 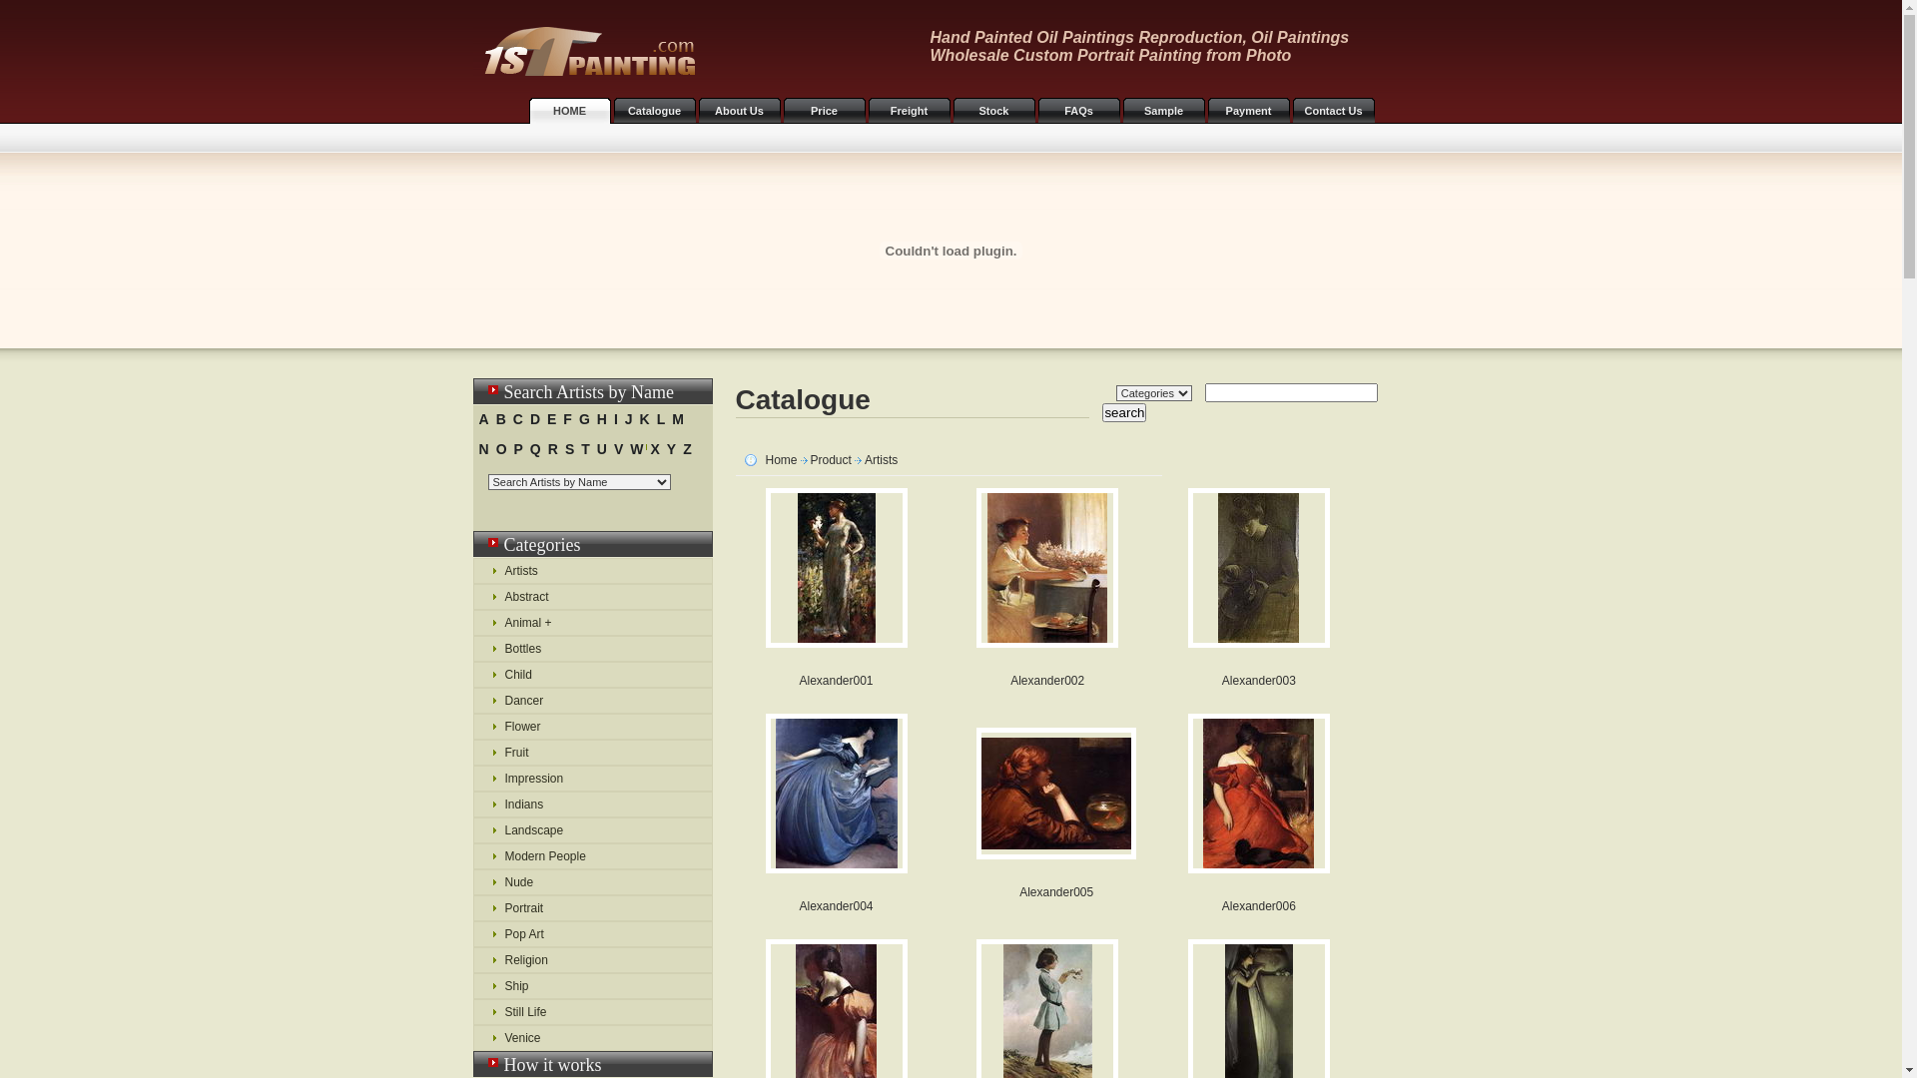 What do you see at coordinates (593, 701) in the screenshot?
I see `Dancer` at bounding box center [593, 701].